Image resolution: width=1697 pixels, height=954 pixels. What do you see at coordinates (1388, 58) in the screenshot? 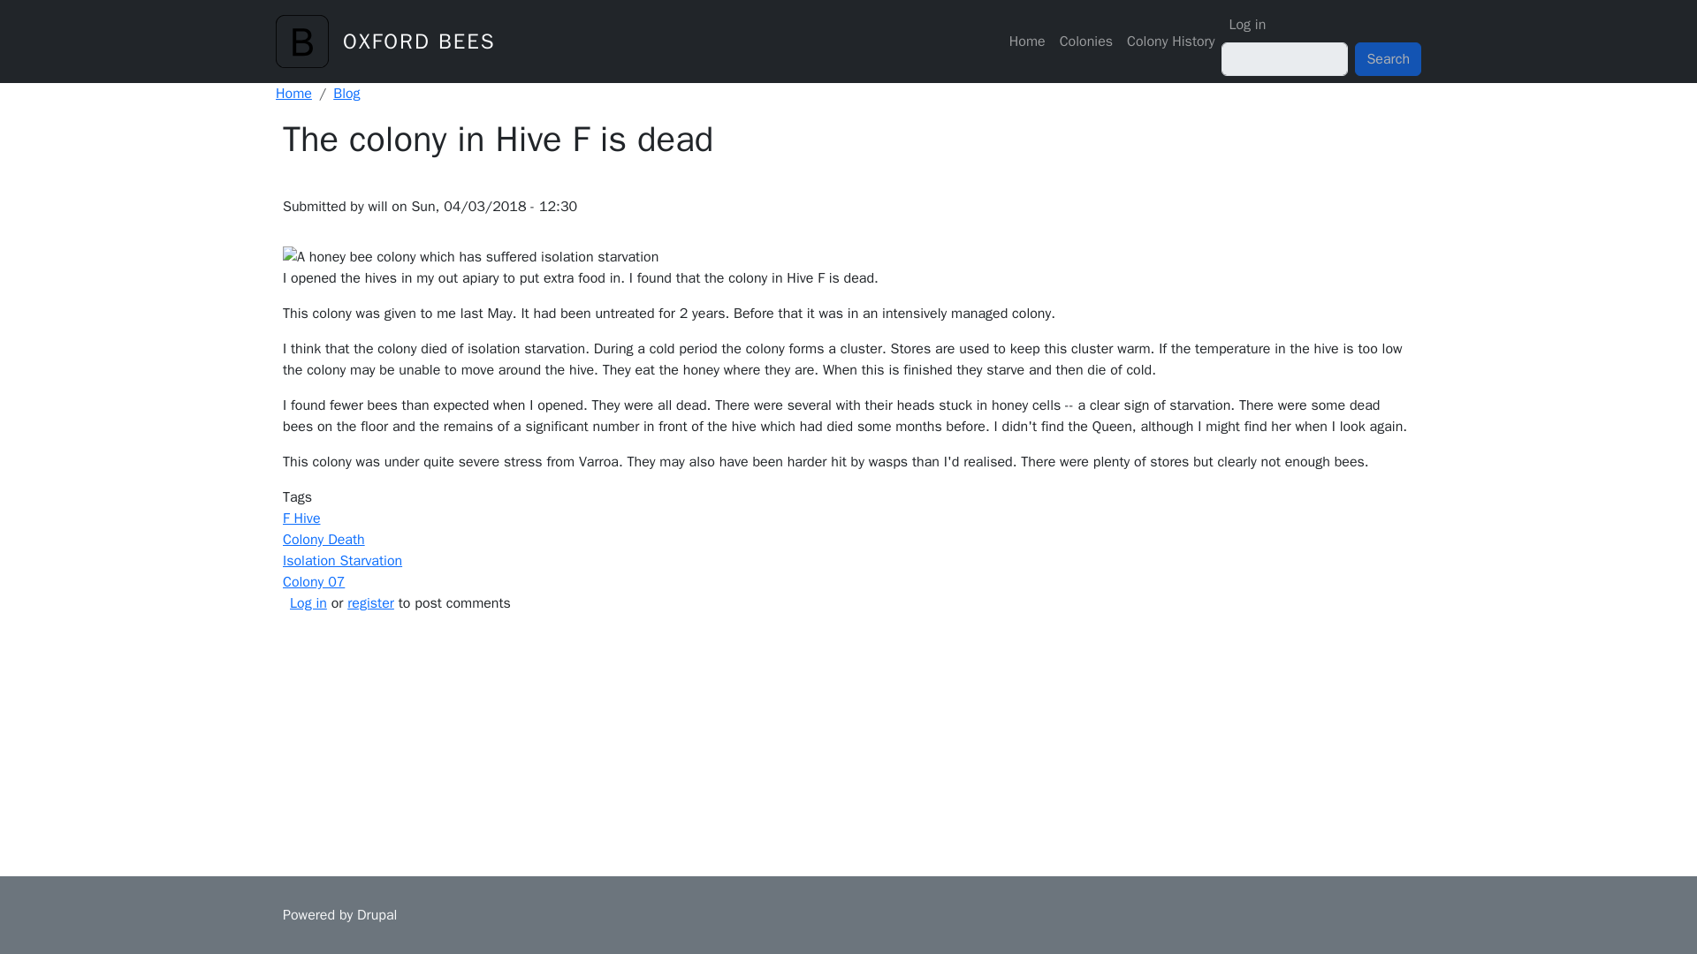
I see `Search` at bounding box center [1388, 58].